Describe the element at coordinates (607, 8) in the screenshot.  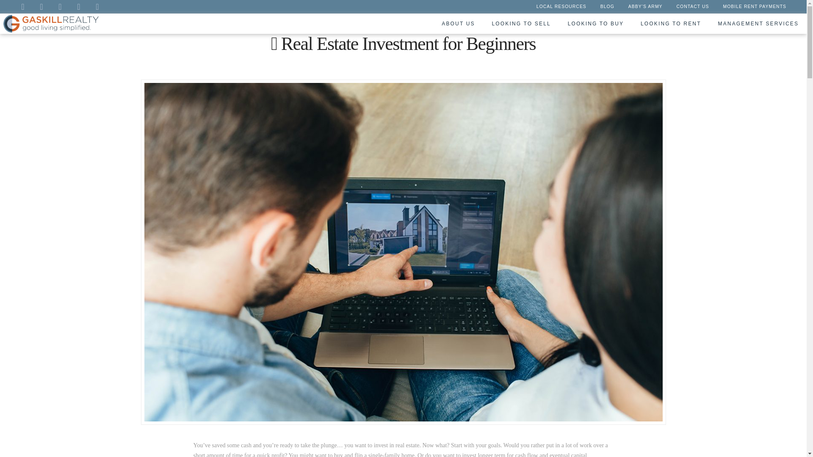
I see `BLOG` at that location.